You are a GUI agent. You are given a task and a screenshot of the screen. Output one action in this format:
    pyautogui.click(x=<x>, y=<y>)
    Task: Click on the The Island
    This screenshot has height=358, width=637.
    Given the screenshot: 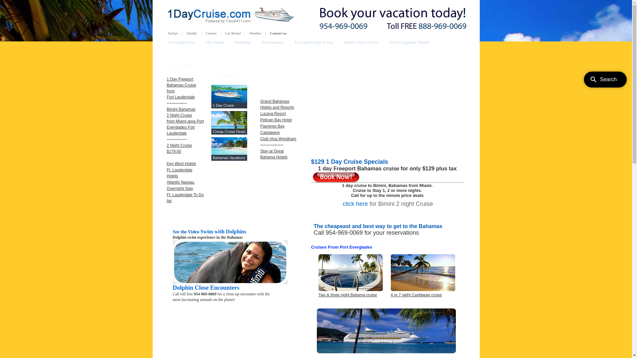 What is the action you would take?
    pyautogui.click(x=214, y=42)
    